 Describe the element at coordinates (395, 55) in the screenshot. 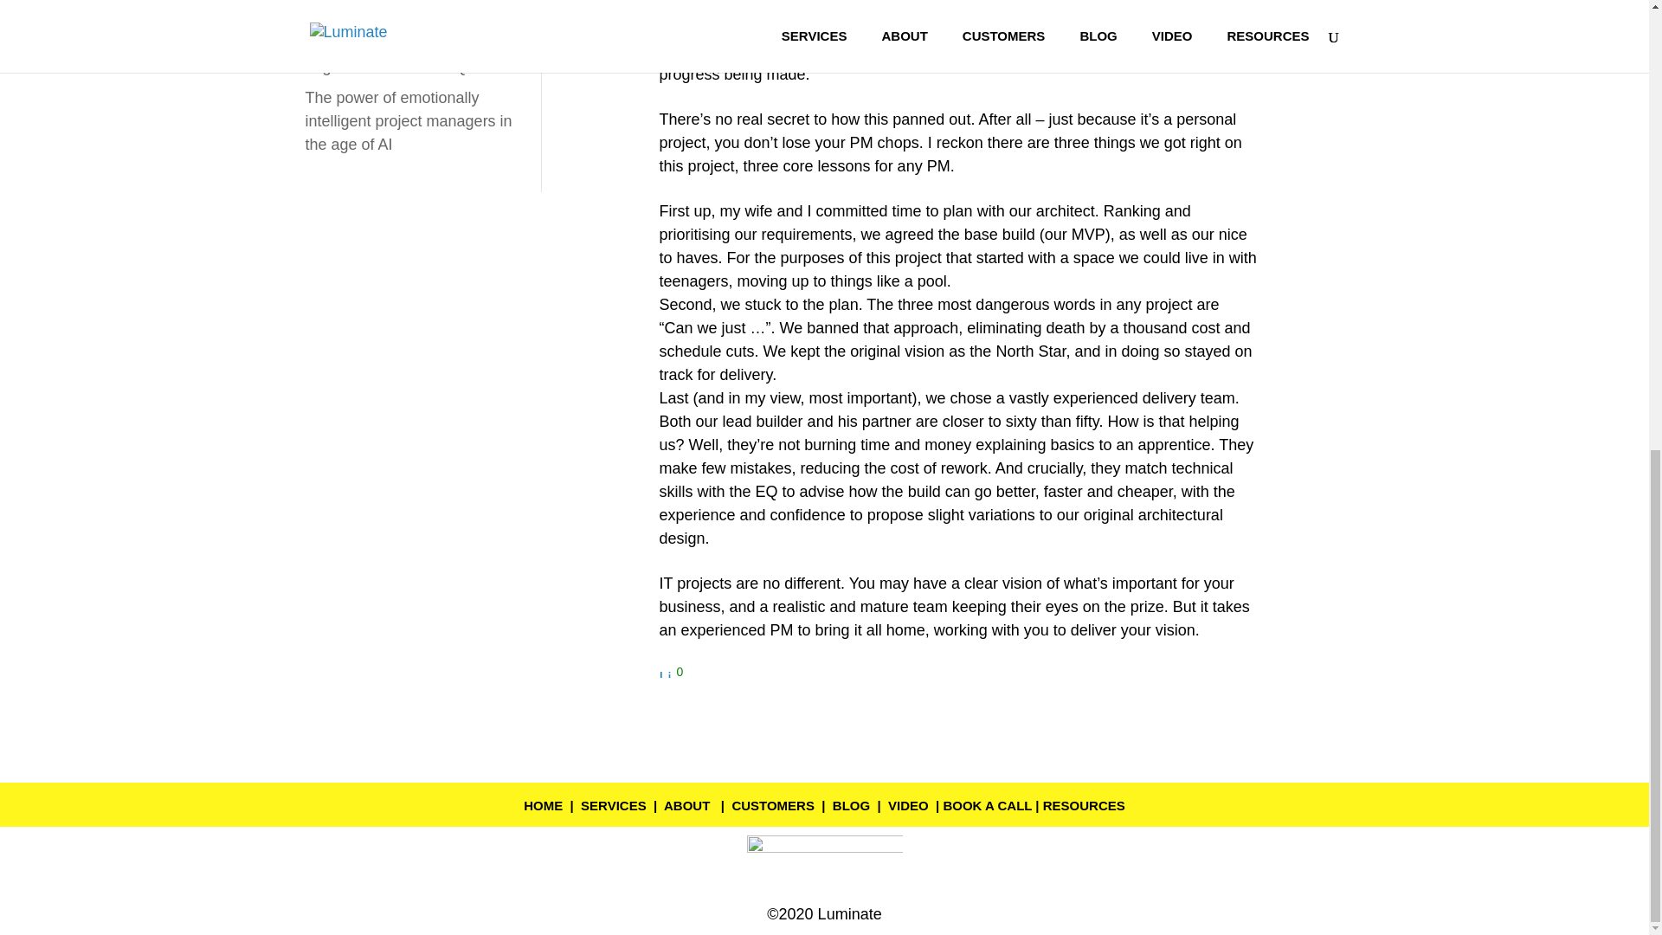

I see `Embrace your competitive edge: The Power of AQ` at that location.